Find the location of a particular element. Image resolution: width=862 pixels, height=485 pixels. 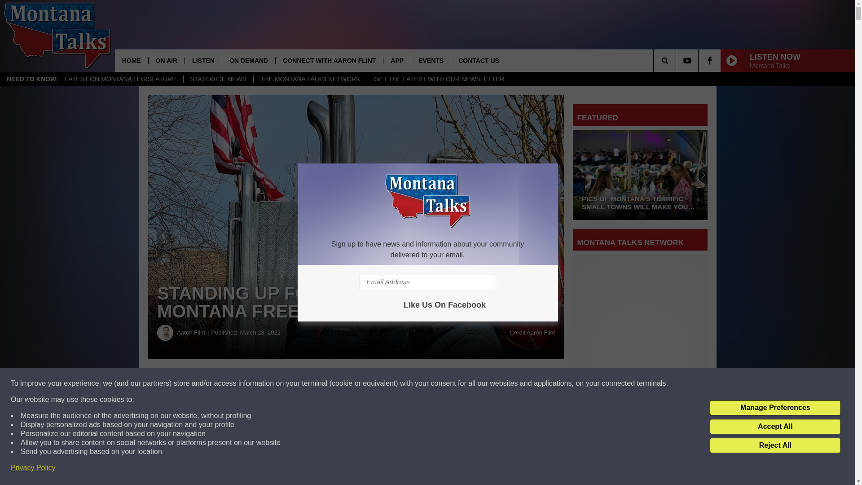

LATEST ON MONTANA LEGISLATURE is located at coordinates (120, 79).